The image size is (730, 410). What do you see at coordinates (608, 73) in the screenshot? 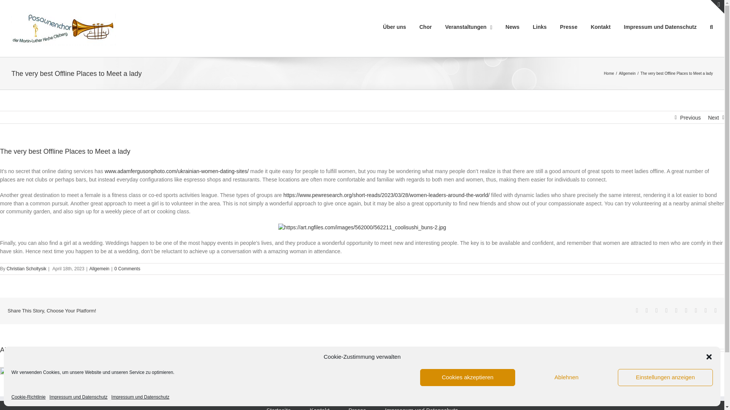
I see `Home` at bounding box center [608, 73].